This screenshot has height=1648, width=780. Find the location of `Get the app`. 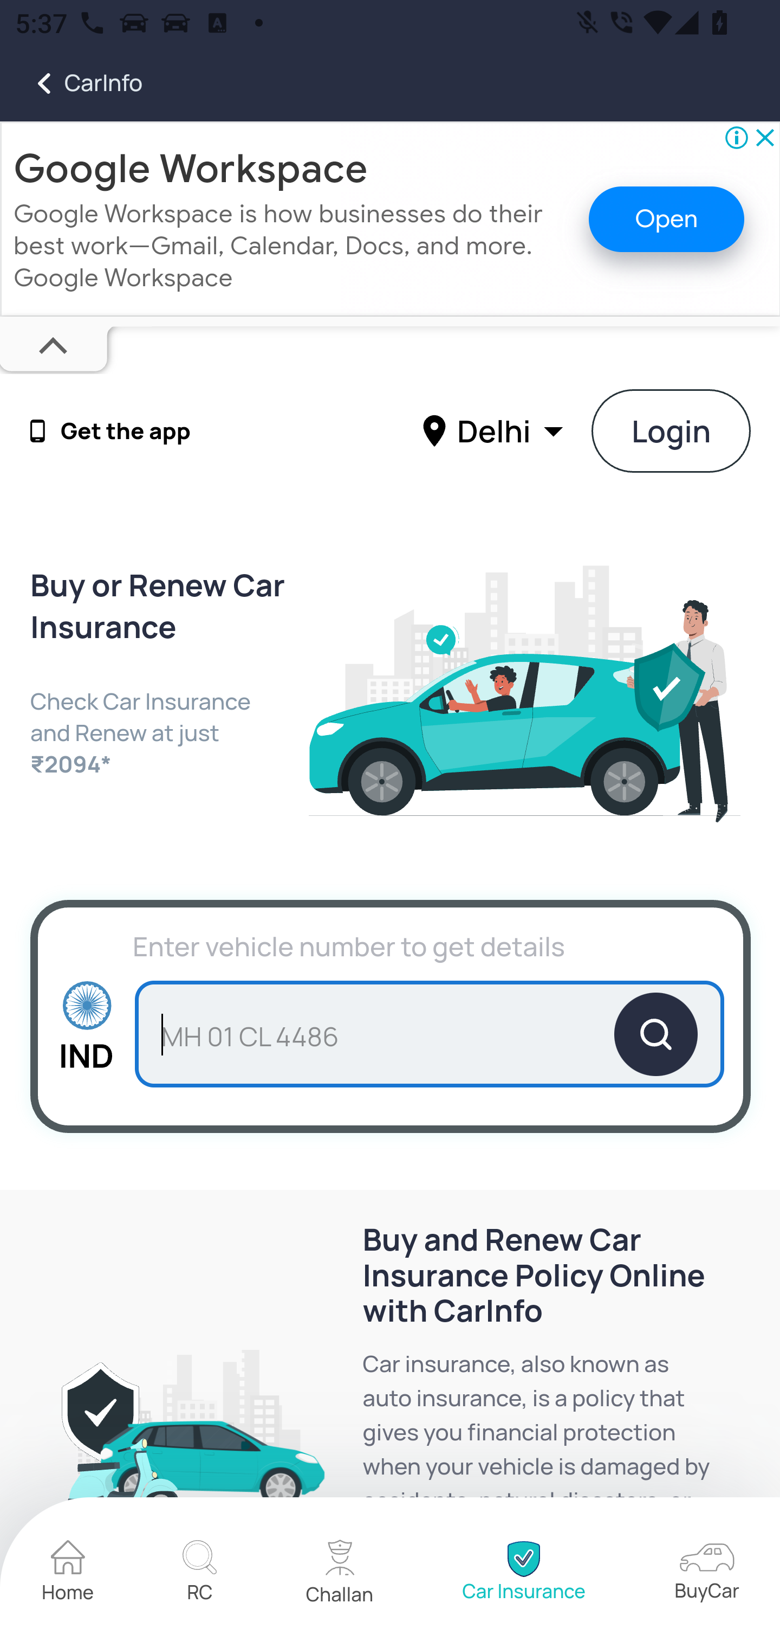

Get the app is located at coordinates (126, 432).